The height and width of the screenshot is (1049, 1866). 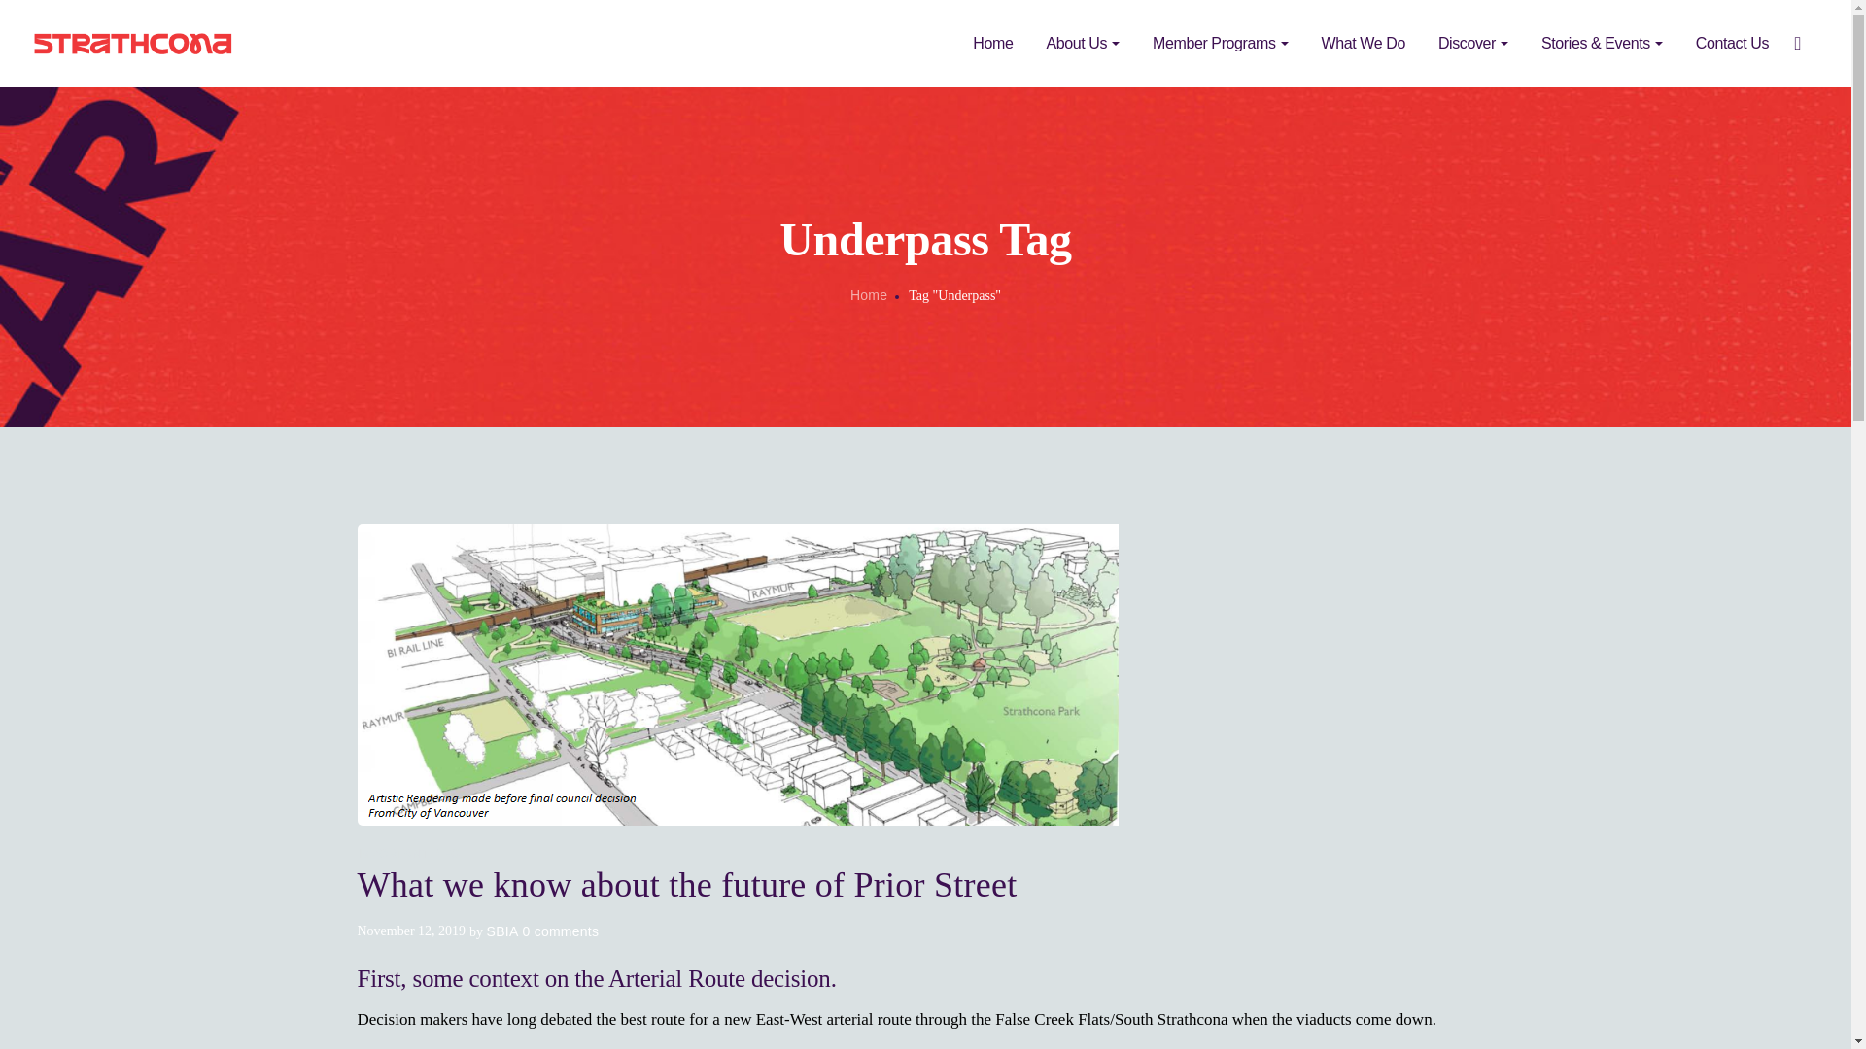 What do you see at coordinates (1082, 44) in the screenshot?
I see `About Us` at bounding box center [1082, 44].